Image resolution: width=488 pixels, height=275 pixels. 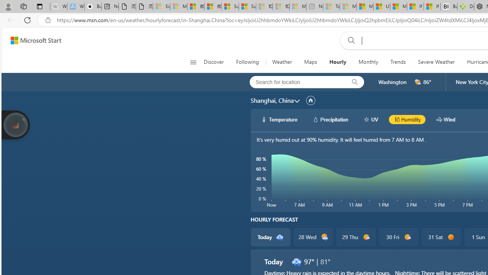 What do you see at coordinates (270, 237) in the screenshot?
I see `Today d4300` at bounding box center [270, 237].